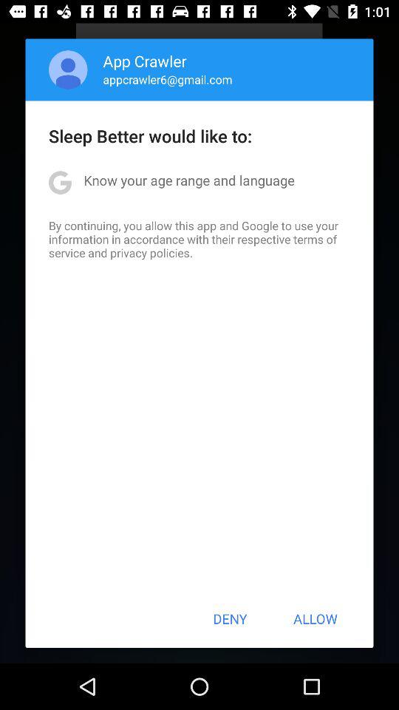  Describe the element at coordinates (167, 79) in the screenshot. I see `open item above sleep better would icon` at that location.